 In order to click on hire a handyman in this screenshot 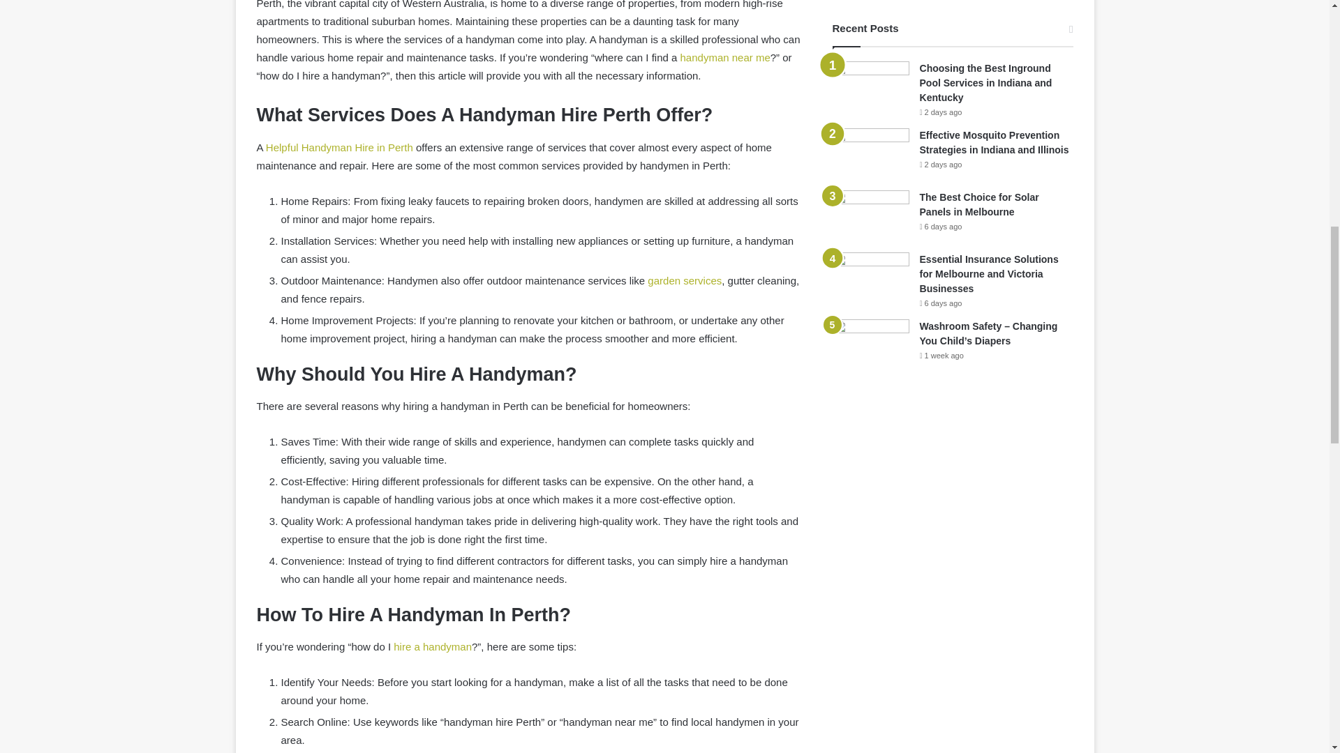, I will do `click(433, 647)`.